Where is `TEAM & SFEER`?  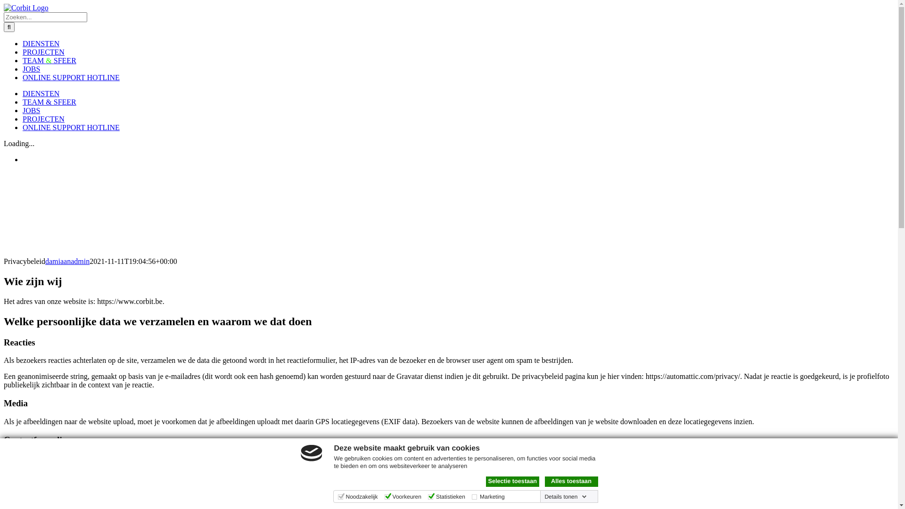 TEAM & SFEER is located at coordinates (49, 102).